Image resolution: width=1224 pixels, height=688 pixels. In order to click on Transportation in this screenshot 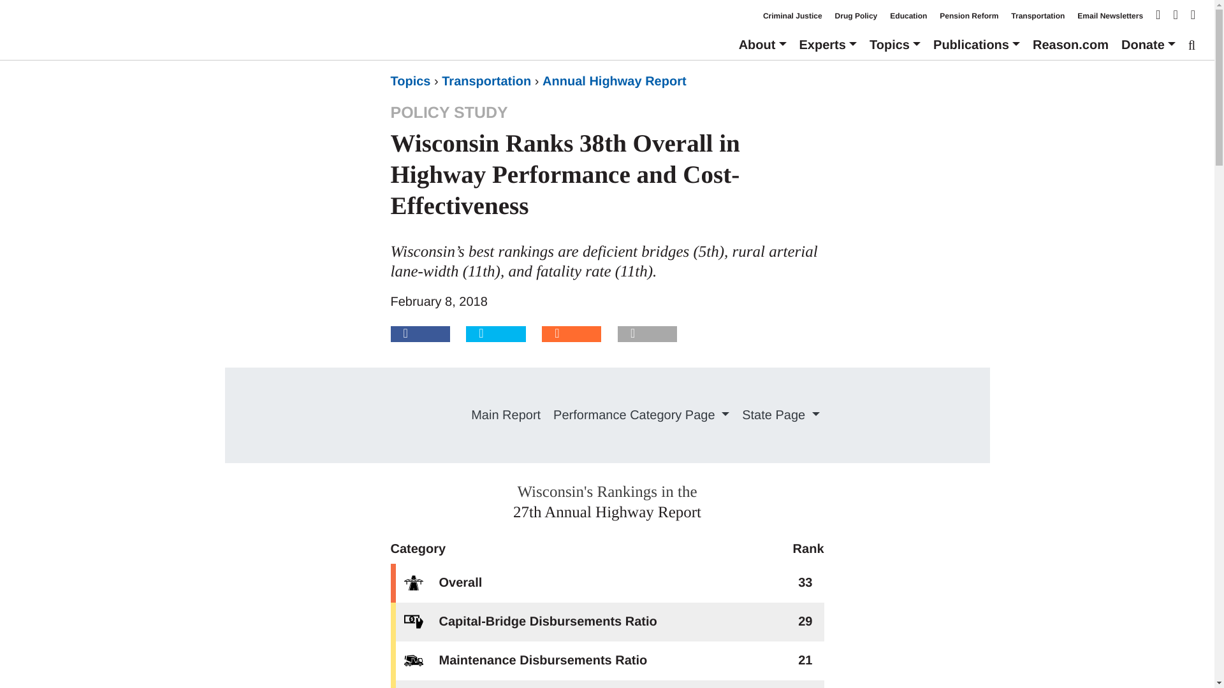, I will do `click(1038, 16)`.